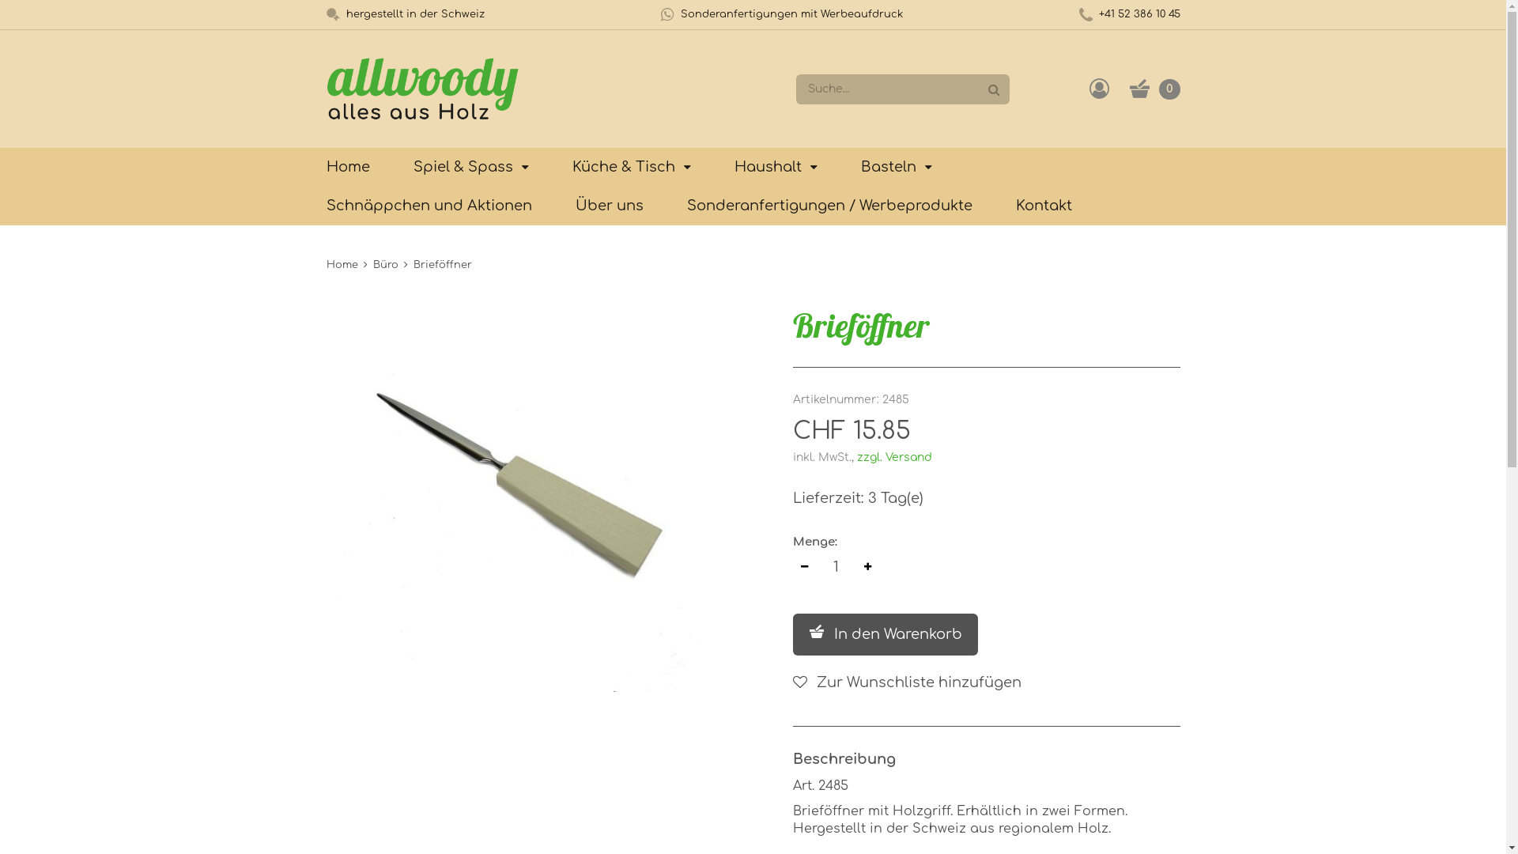 Image resolution: width=1518 pixels, height=854 pixels. I want to click on Warenkorb anzeigen. Sie haben 0 Artikel im Warenkorb.
0, so click(1154, 89).